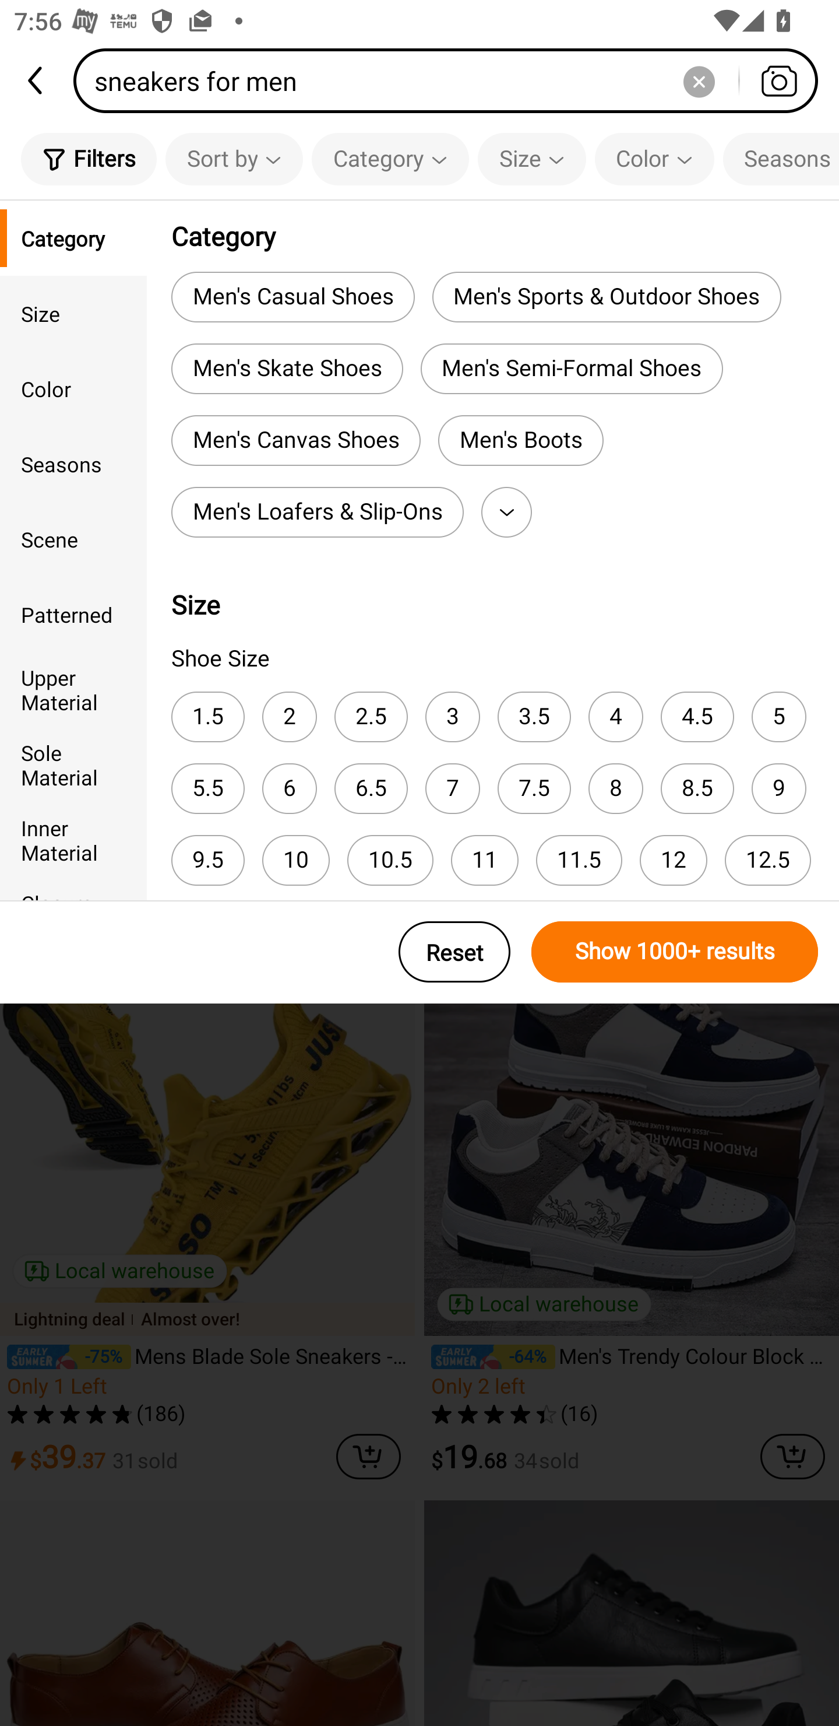 Image resolution: width=839 pixels, height=1726 pixels. I want to click on 5, so click(778, 717).